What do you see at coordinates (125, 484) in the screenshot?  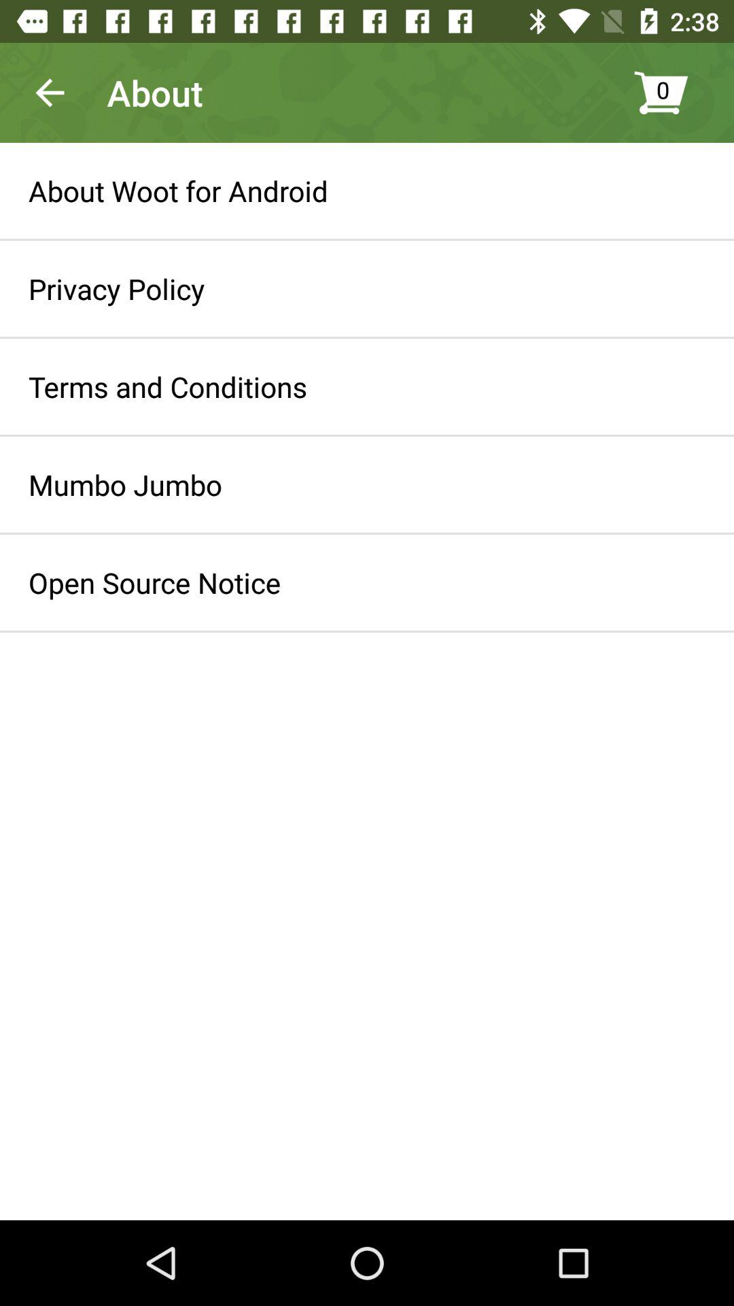 I see `scroll to mumbo jumbo item` at bounding box center [125, 484].